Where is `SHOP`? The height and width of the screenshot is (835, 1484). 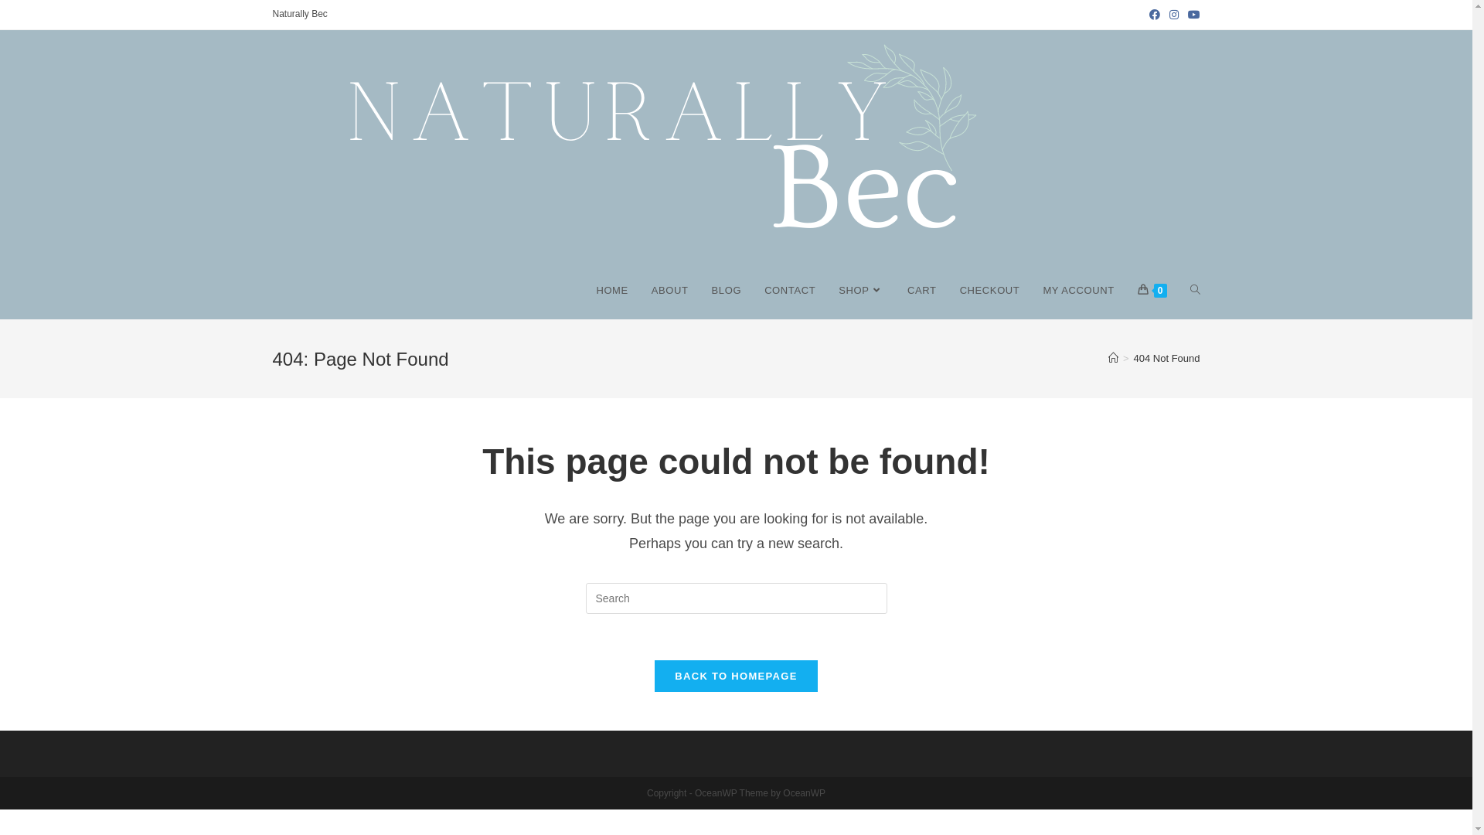 SHOP is located at coordinates (861, 291).